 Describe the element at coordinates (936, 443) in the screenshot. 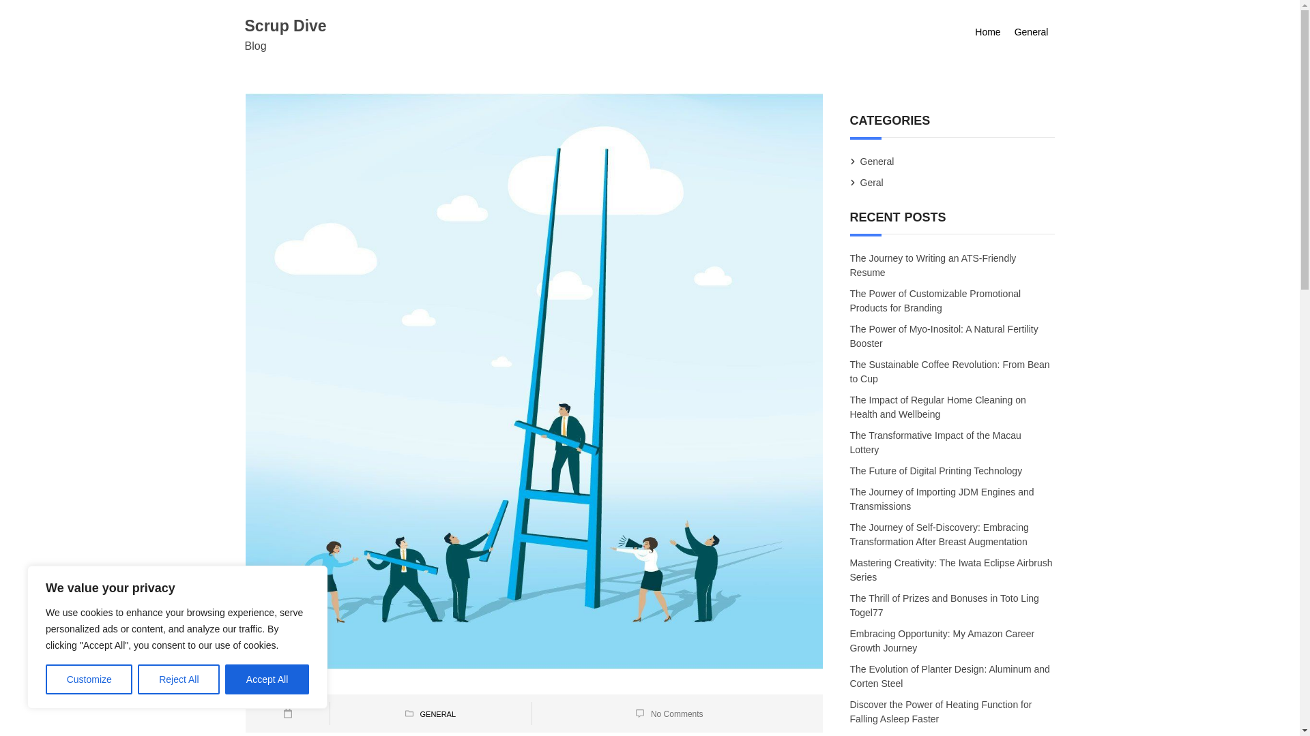

I see `The Transformative Impact of the Macau Lottery` at that location.